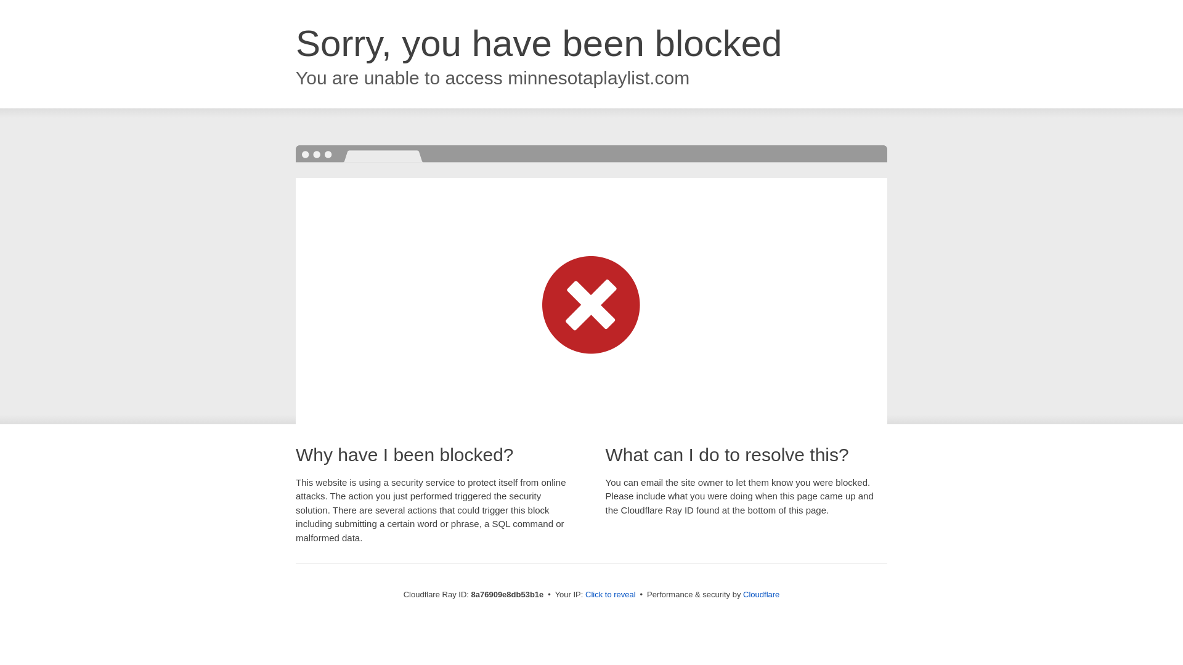 The height and width of the screenshot is (665, 1183). Describe the element at coordinates (611, 595) in the screenshot. I see `Click to reveal` at that location.